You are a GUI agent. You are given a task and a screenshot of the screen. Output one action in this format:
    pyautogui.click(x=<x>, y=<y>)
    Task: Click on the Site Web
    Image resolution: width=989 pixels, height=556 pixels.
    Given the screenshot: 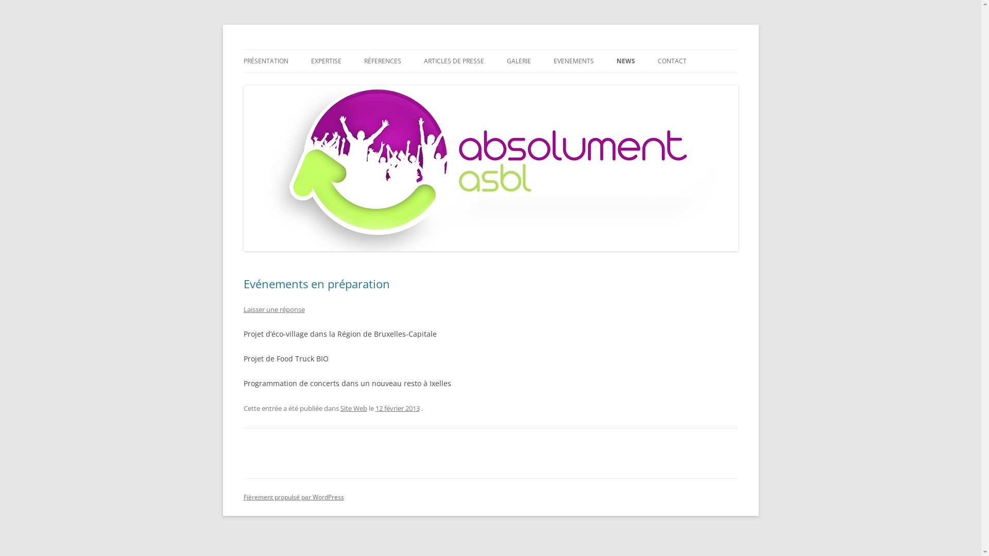 What is the action you would take?
    pyautogui.click(x=353, y=408)
    